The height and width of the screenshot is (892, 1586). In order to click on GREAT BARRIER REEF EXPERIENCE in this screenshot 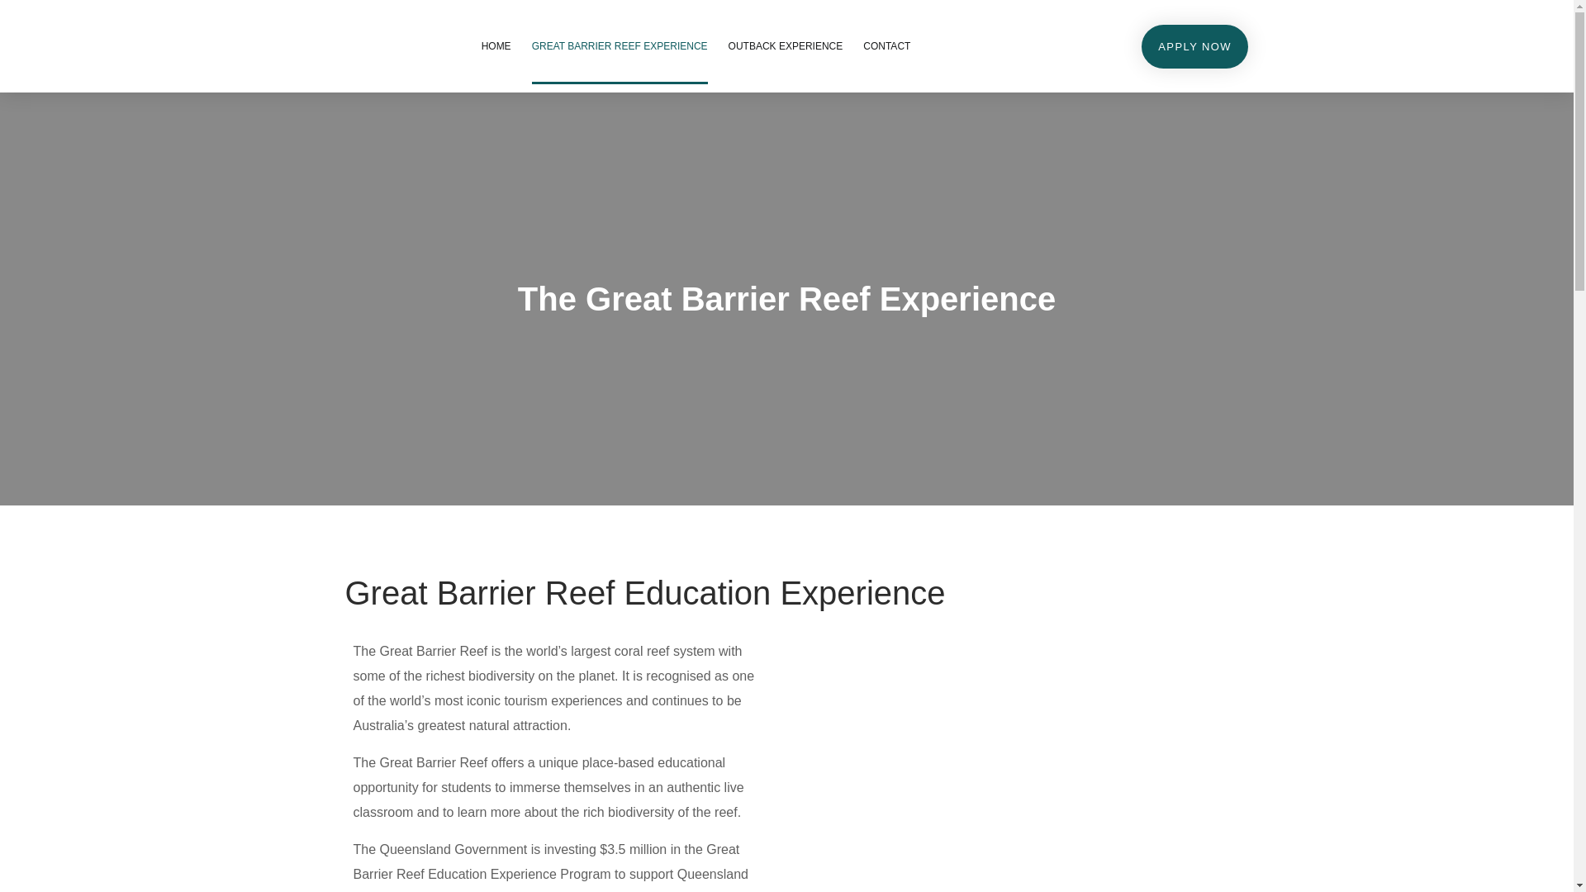, I will do `click(620, 46)`.